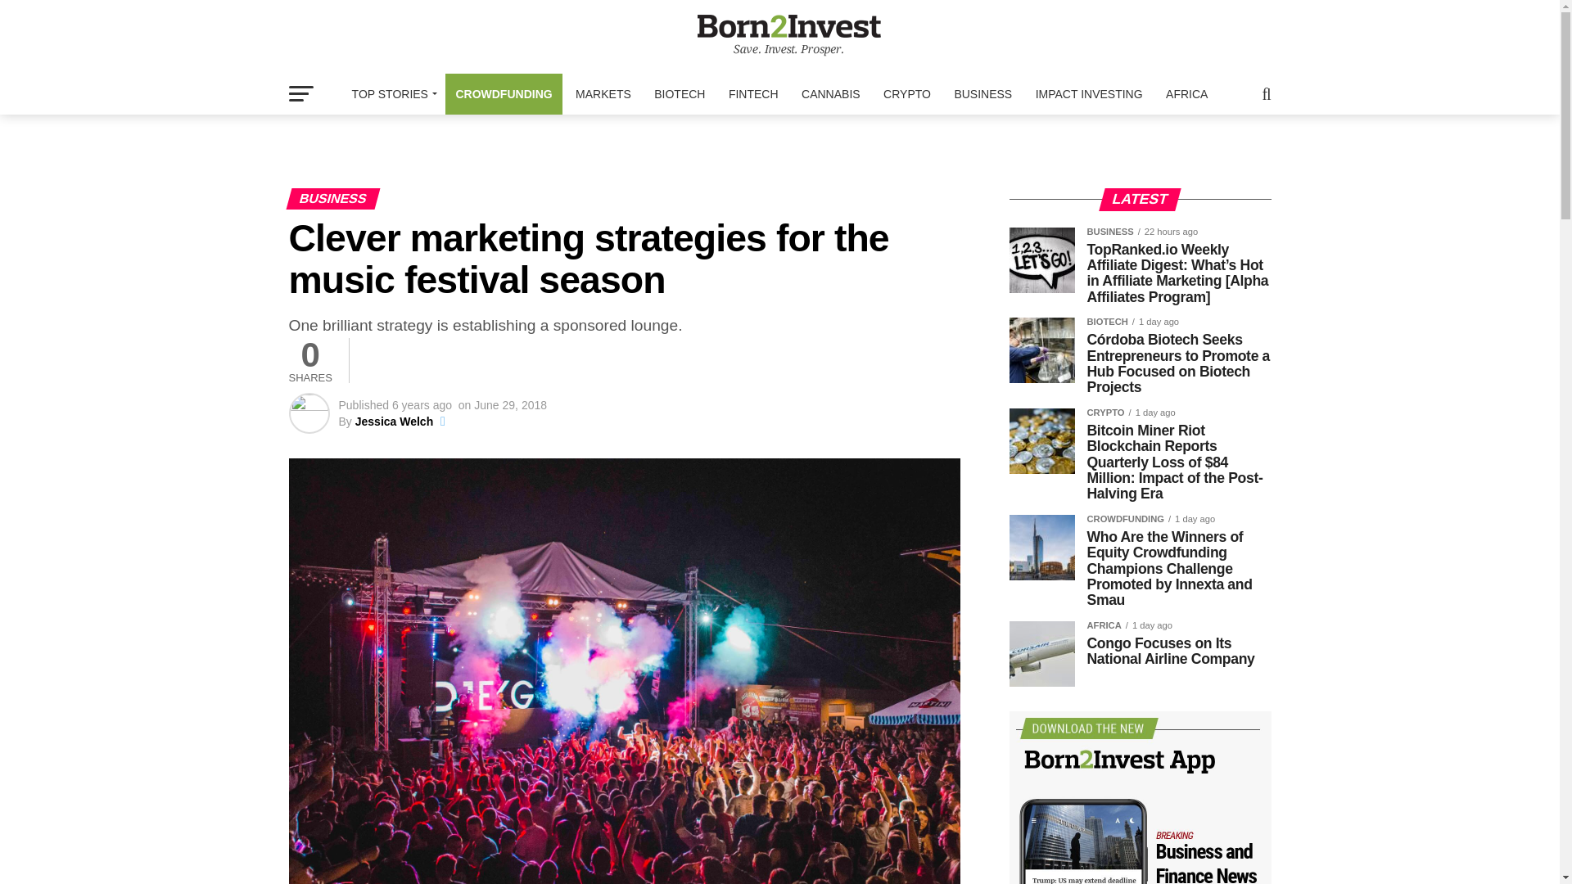  Describe the element at coordinates (831, 93) in the screenshot. I see `CANNABIS` at that location.